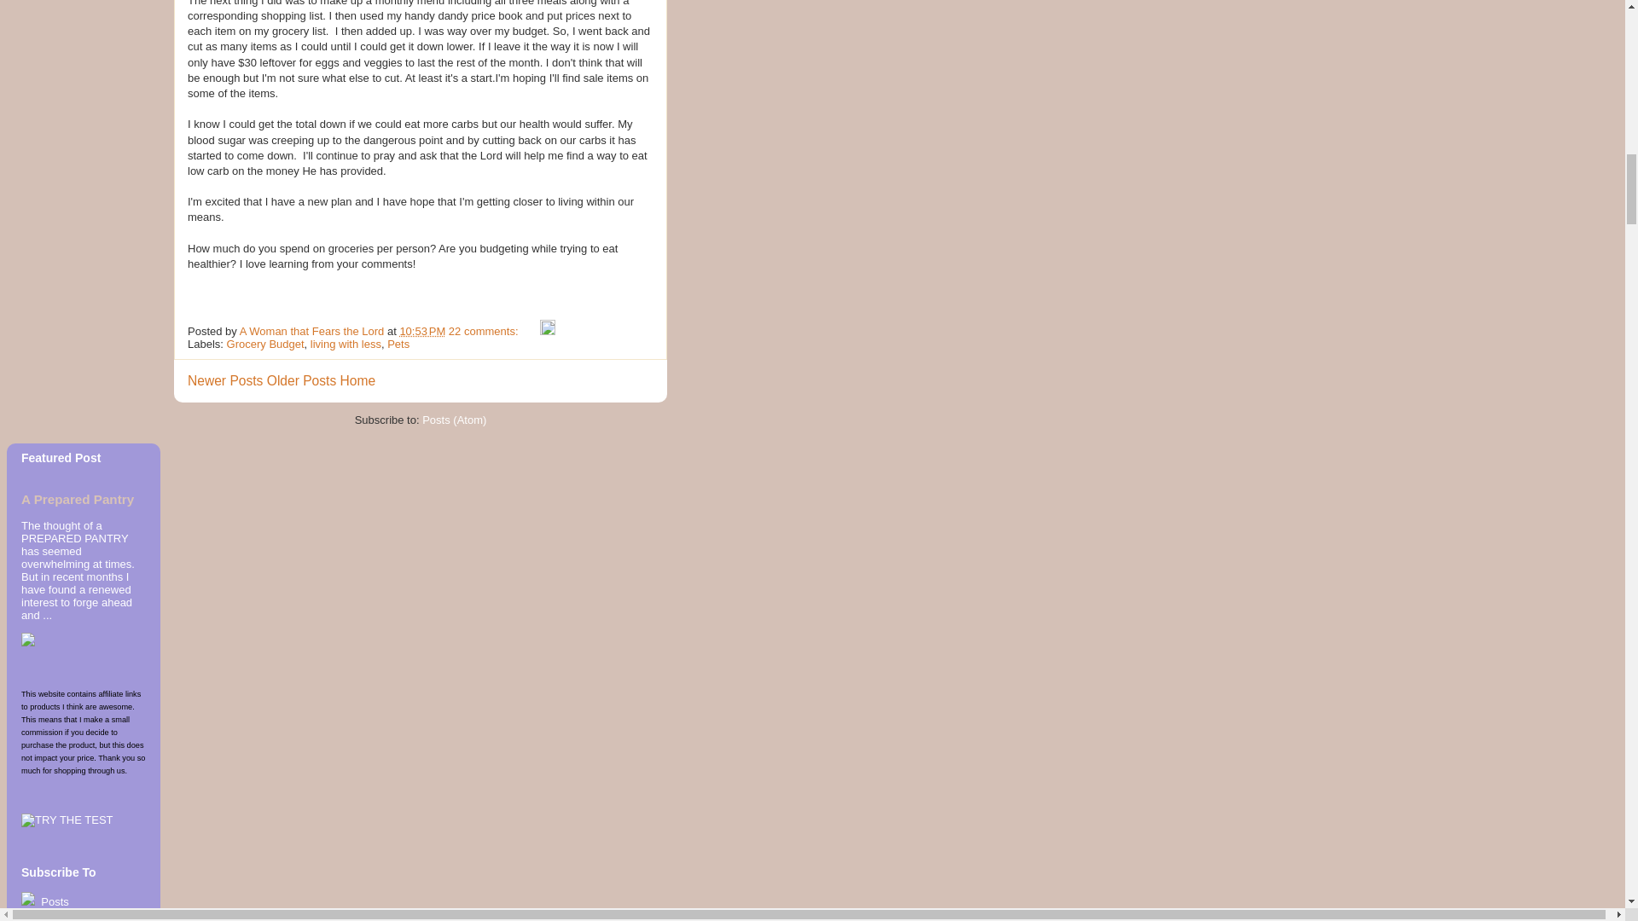 This screenshot has height=921, width=1638. What do you see at coordinates (266, 345) in the screenshot?
I see `Grocery Budget` at bounding box center [266, 345].